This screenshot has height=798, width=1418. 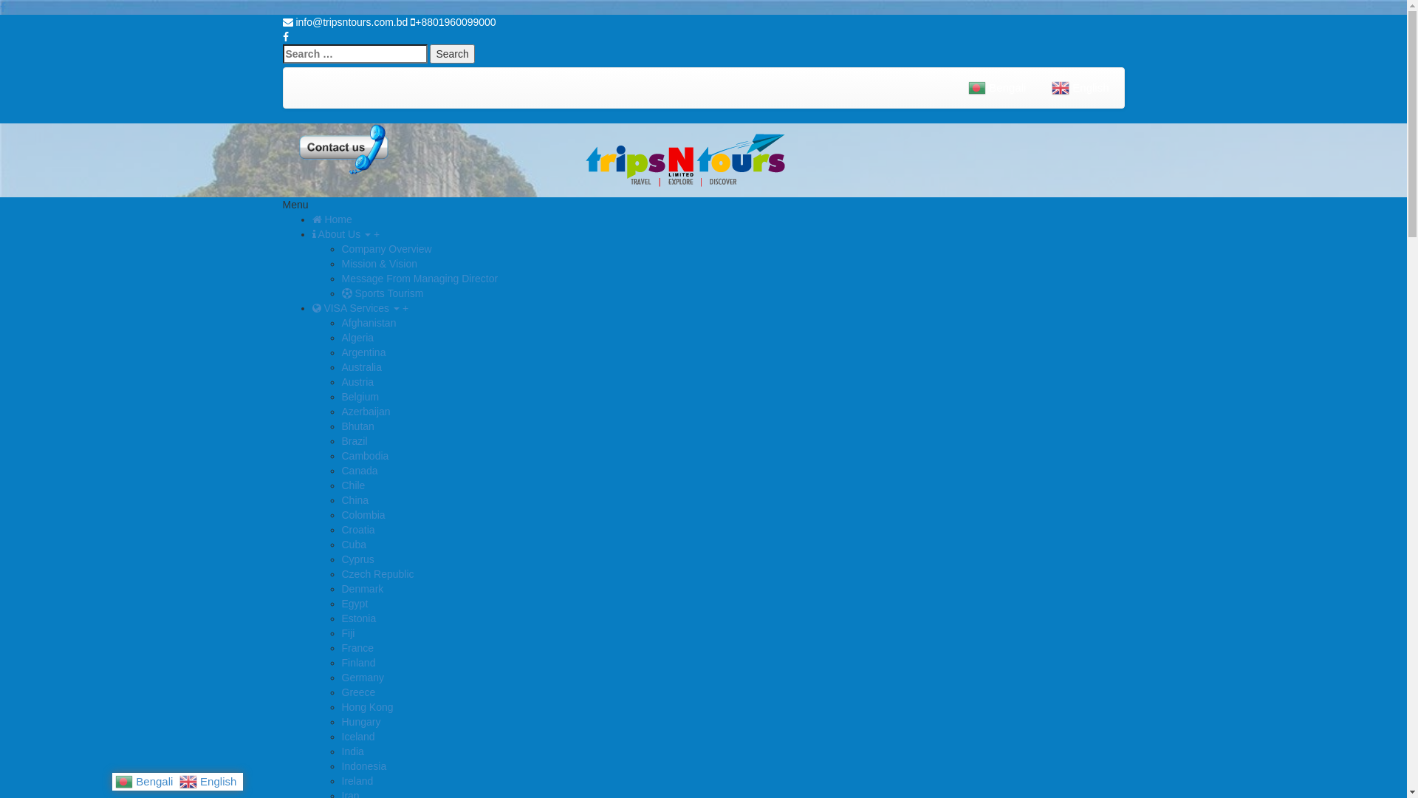 What do you see at coordinates (341, 234) in the screenshot?
I see ` About Us` at bounding box center [341, 234].